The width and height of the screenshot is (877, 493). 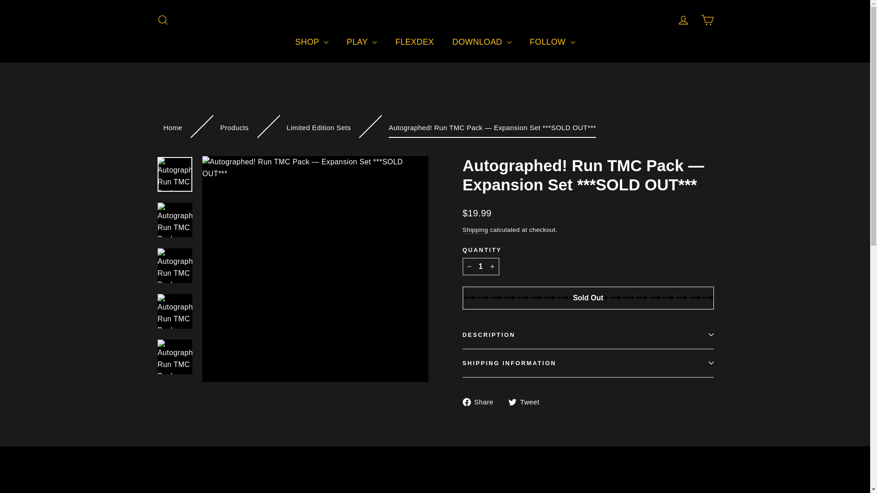 I want to click on Log in, so click(x=683, y=20).